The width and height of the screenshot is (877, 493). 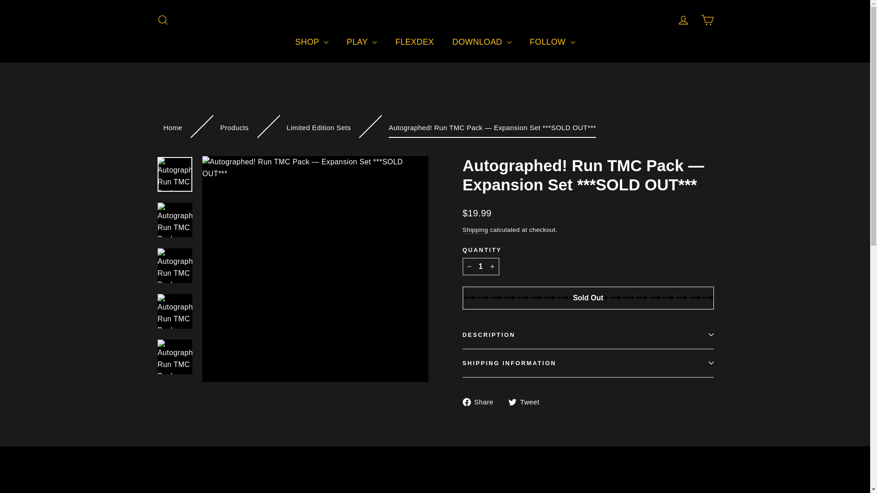 I want to click on Log in, so click(x=683, y=20).